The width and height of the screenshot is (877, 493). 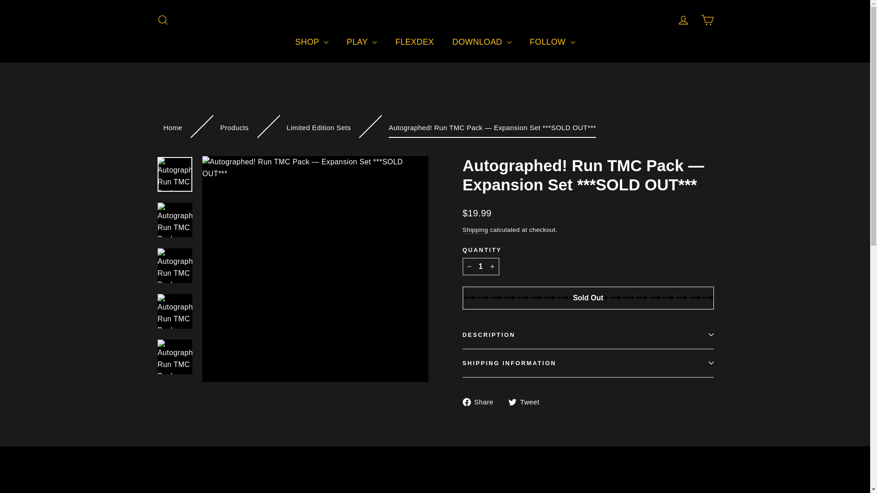 I want to click on Log in, so click(x=683, y=20).